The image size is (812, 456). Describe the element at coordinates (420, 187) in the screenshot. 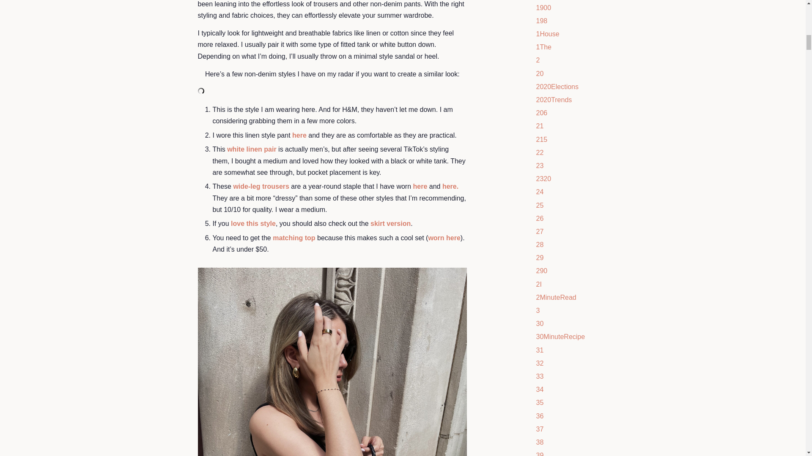

I see `here` at that location.